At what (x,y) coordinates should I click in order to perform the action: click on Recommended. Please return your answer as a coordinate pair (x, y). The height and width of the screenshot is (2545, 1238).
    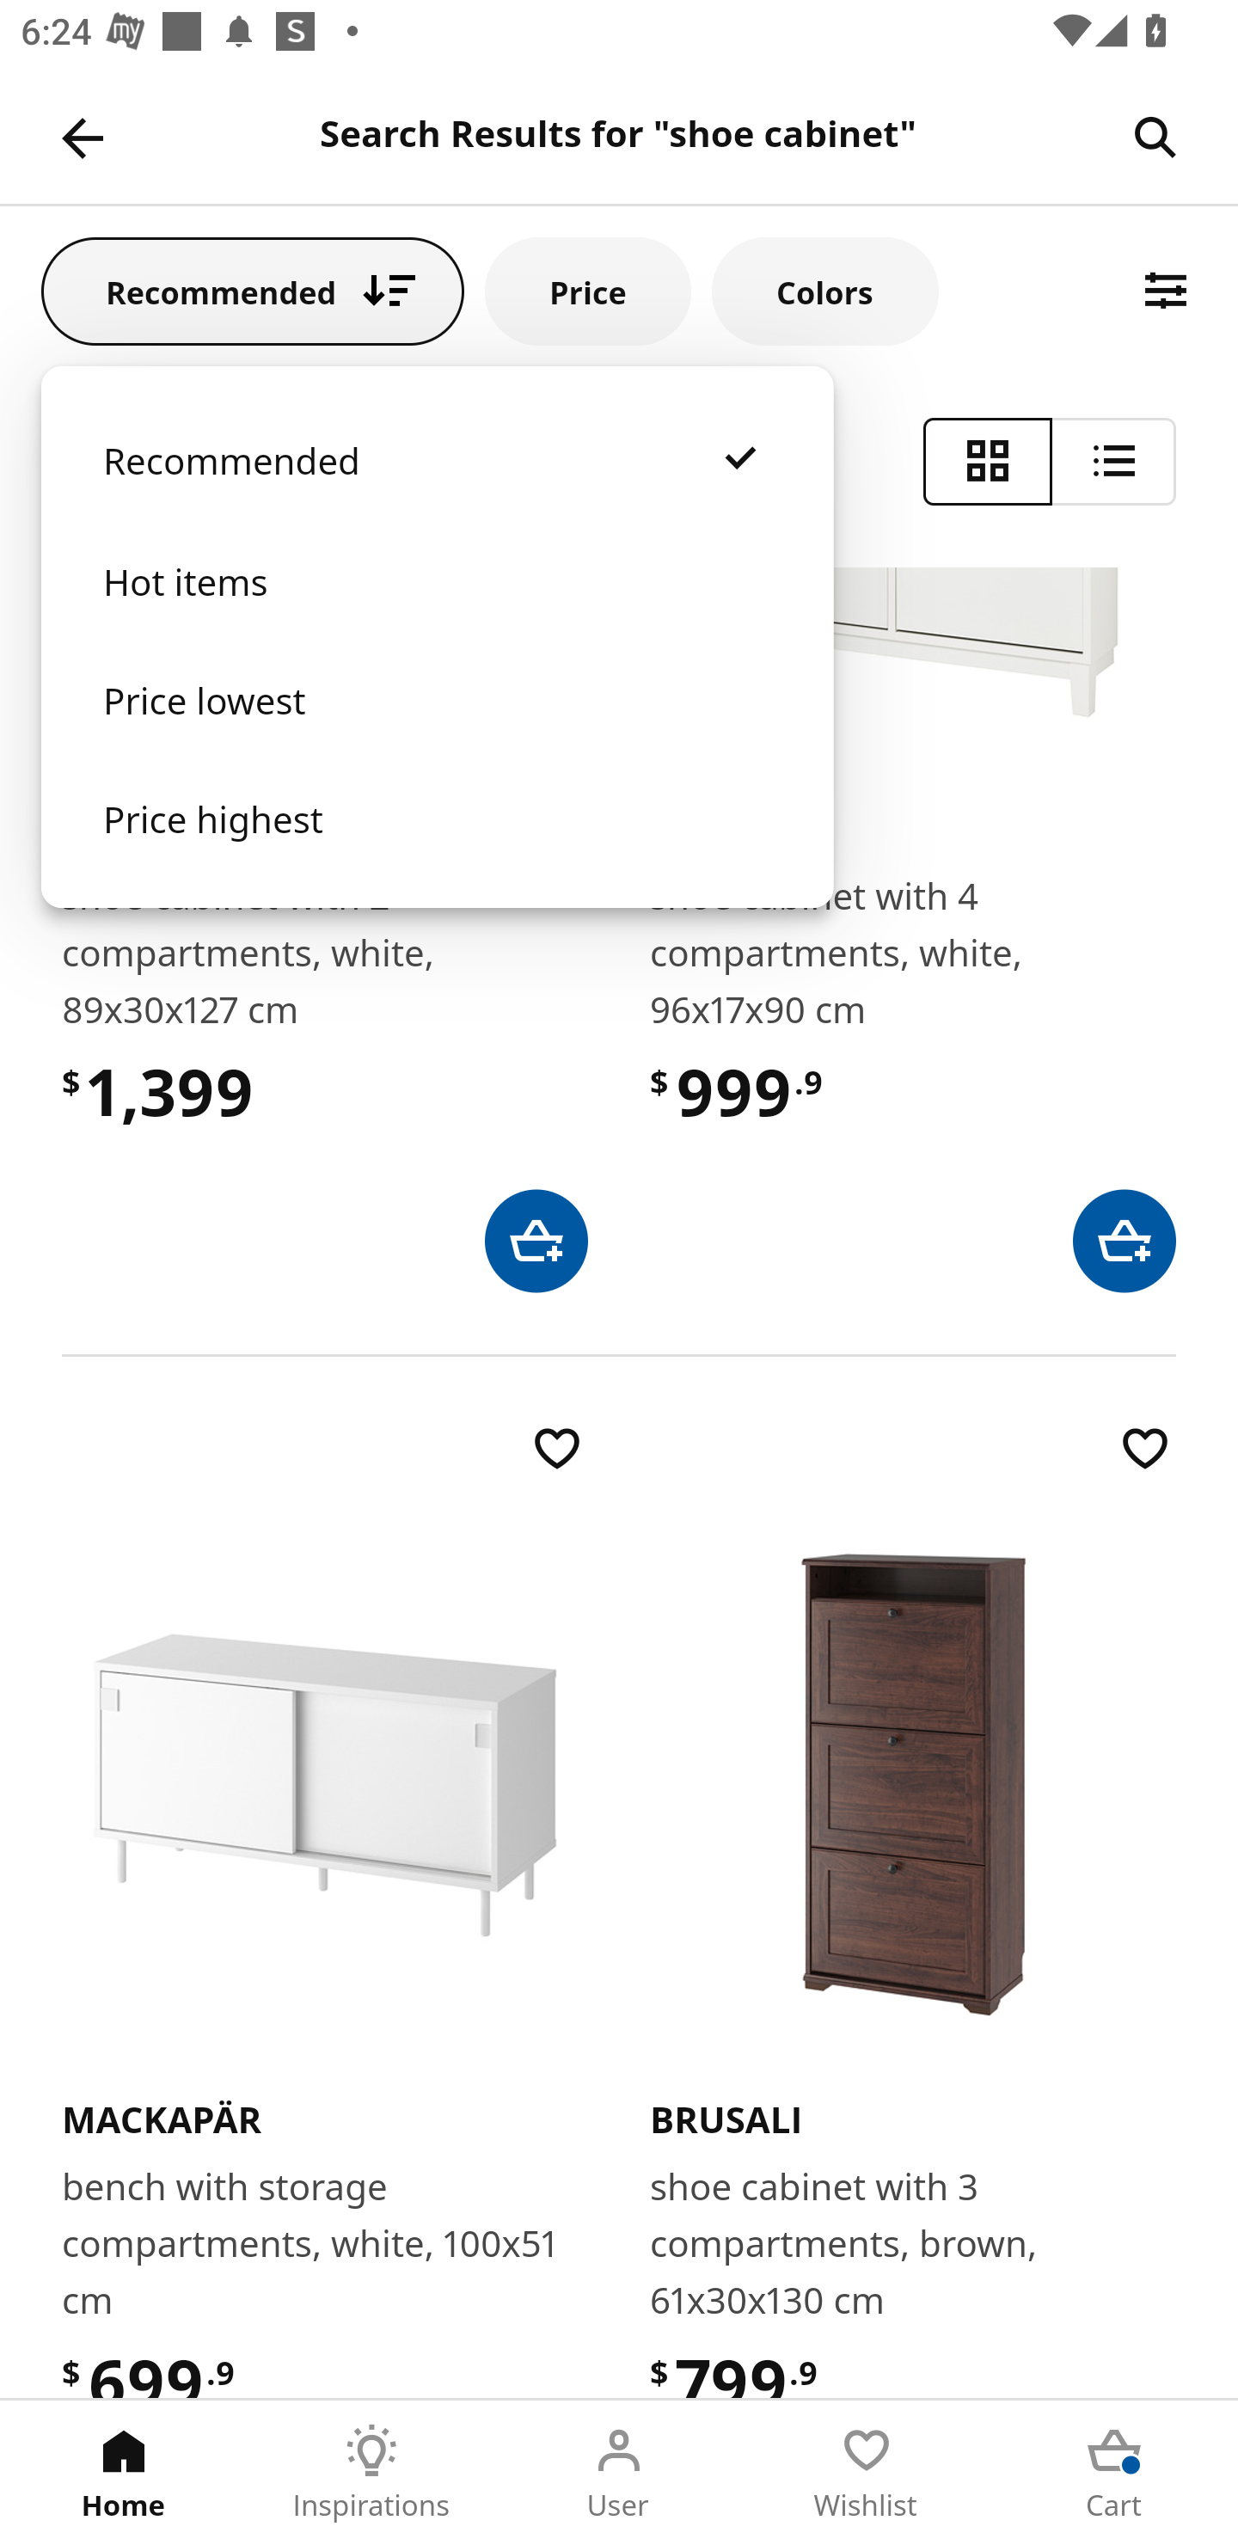
    Looking at the image, I should click on (253, 291).